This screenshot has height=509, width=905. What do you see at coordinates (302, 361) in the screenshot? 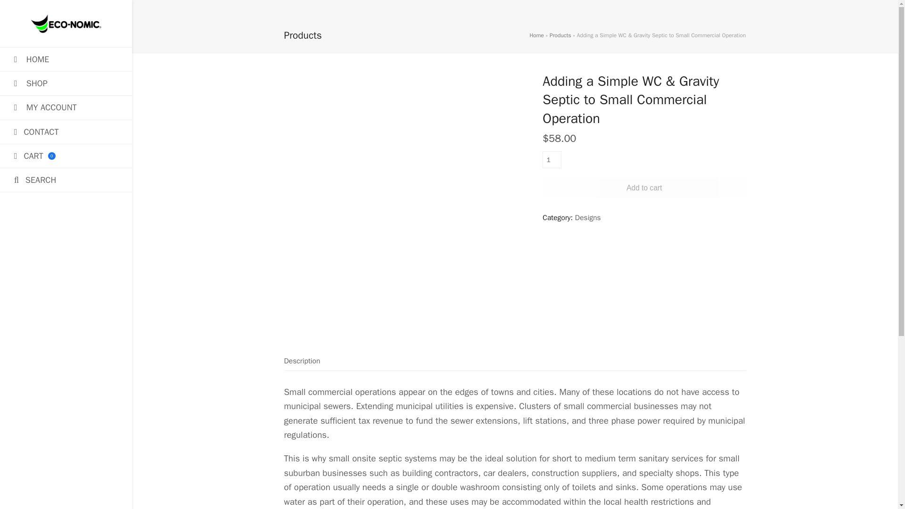
I see `SHOP` at bounding box center [302, 361].